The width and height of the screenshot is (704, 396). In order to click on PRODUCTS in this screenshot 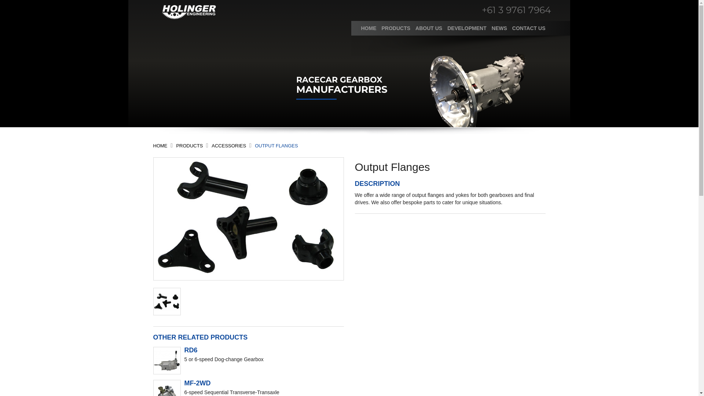, I will do `click(396, 28)`.